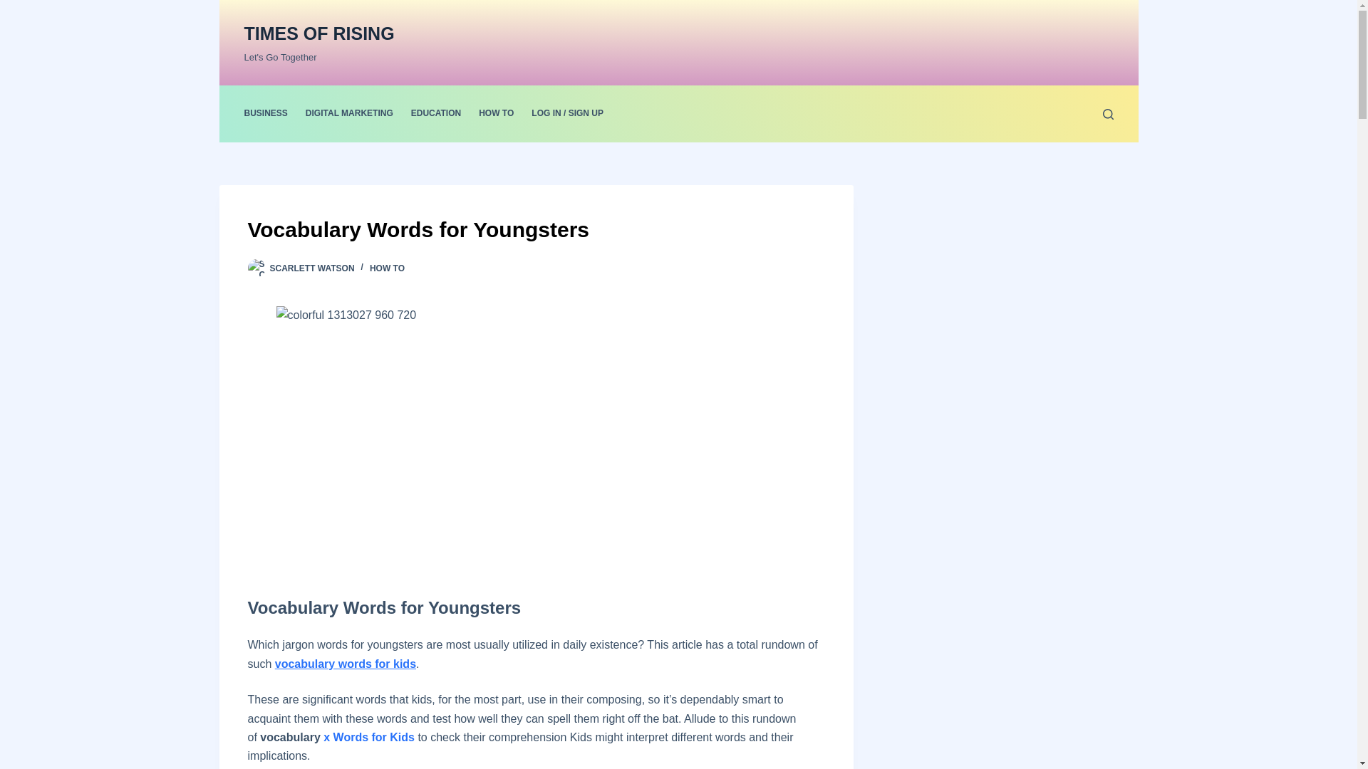 This screenshot has height=769, width=1368. What do you see at coordinates (536, 229) in the screenshot?
I see `Vocabulary Words for Youngsters` at bounding box center [536, 229].